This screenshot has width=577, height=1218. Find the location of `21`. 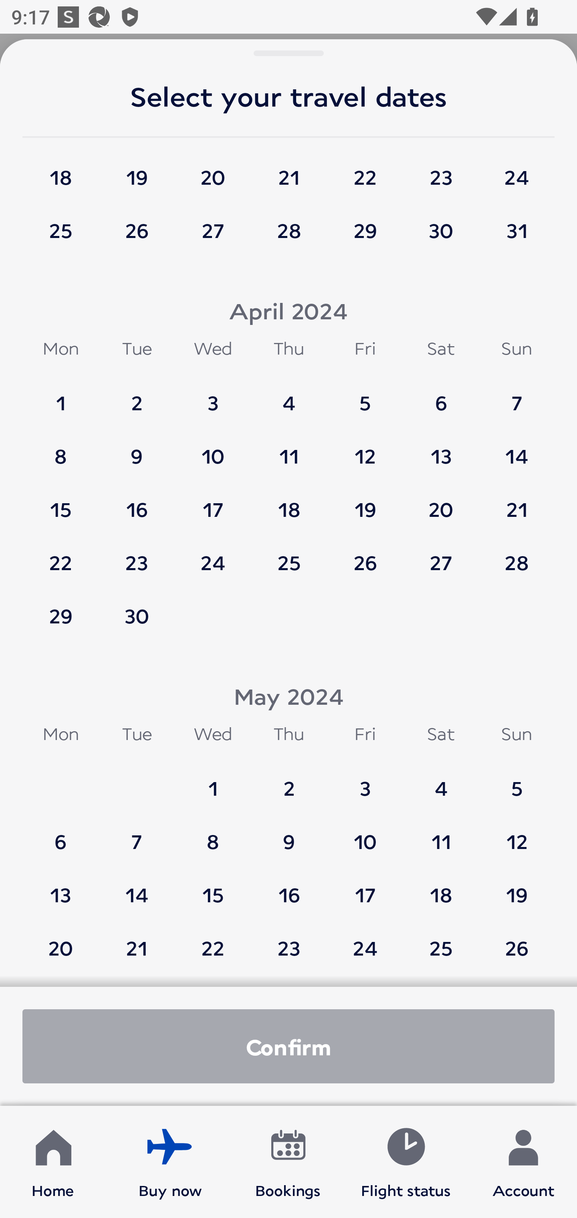

21 is located at coordinates (516, 502).